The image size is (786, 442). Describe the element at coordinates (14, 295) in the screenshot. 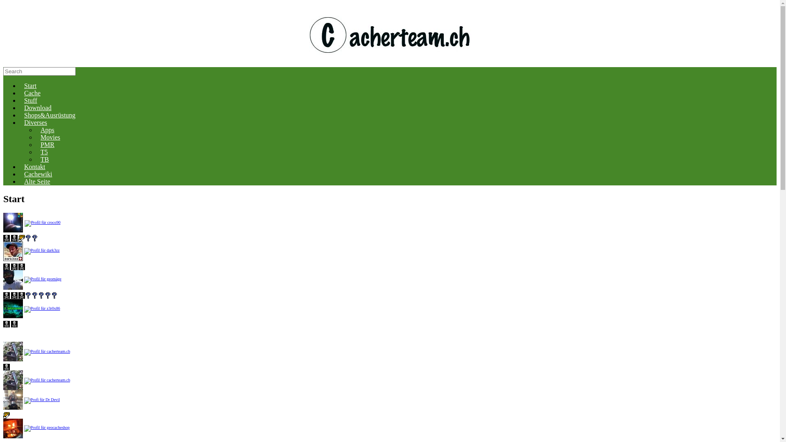

I see `GC2KDXE - GURDS - Gebt Uns Ruhig Die Schuld! (Nachtcache)` at that location.